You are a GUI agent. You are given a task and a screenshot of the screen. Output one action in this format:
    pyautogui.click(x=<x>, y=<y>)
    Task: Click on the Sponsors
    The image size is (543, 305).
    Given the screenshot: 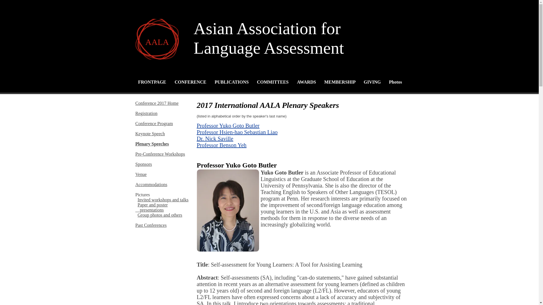 What is the action you would take?
    pyautogui.click(x=271, y=82)
    